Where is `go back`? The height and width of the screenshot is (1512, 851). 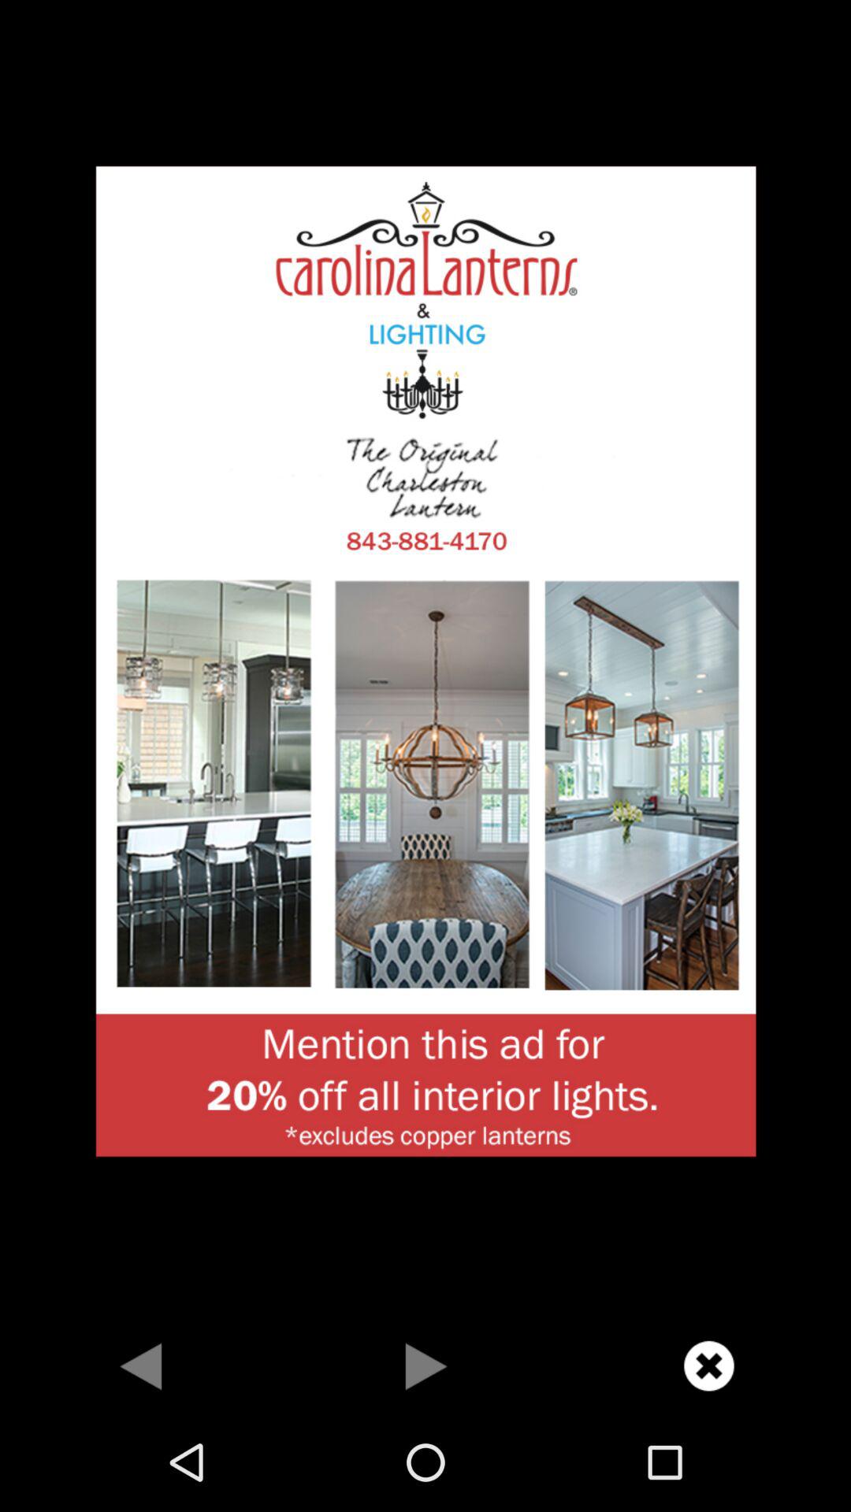 go back is located at coordinates (142, 1366).